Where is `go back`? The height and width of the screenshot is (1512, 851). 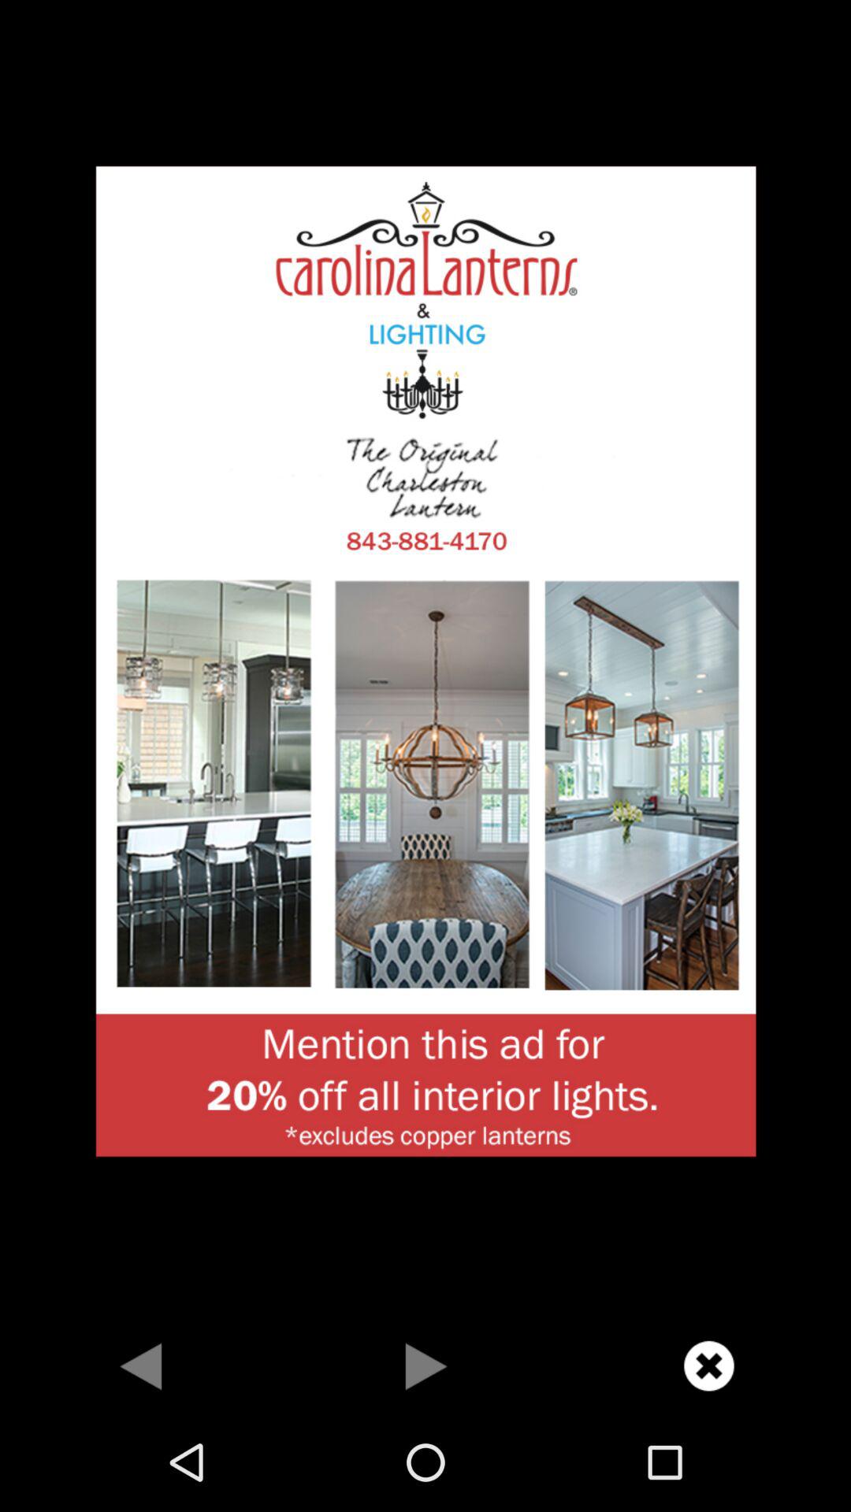 go back is located at coordinates (142, 1366).